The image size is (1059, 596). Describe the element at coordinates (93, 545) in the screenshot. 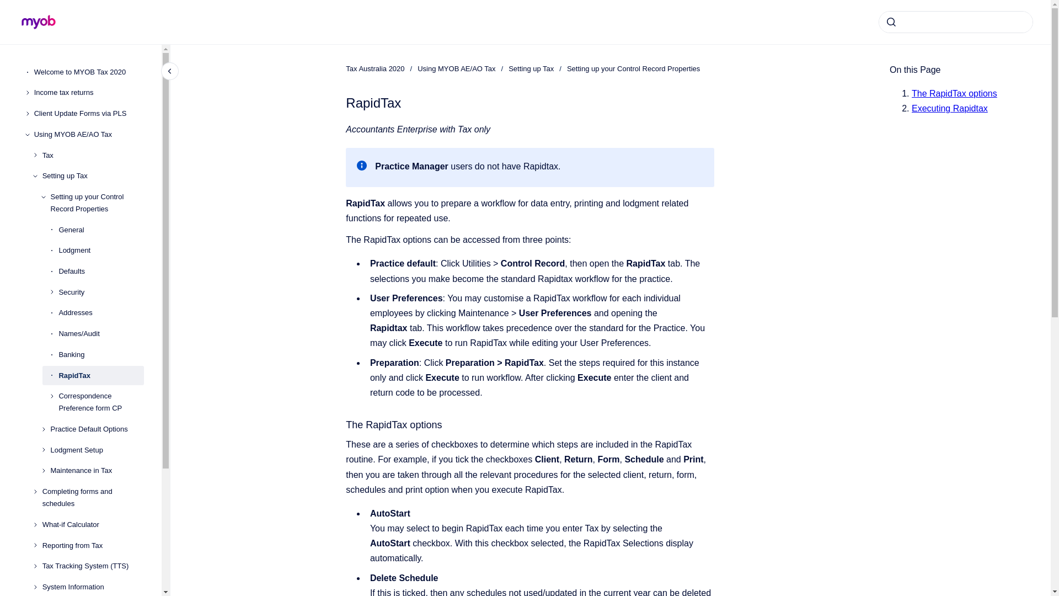

I see `Reporting from Tax` at that location.